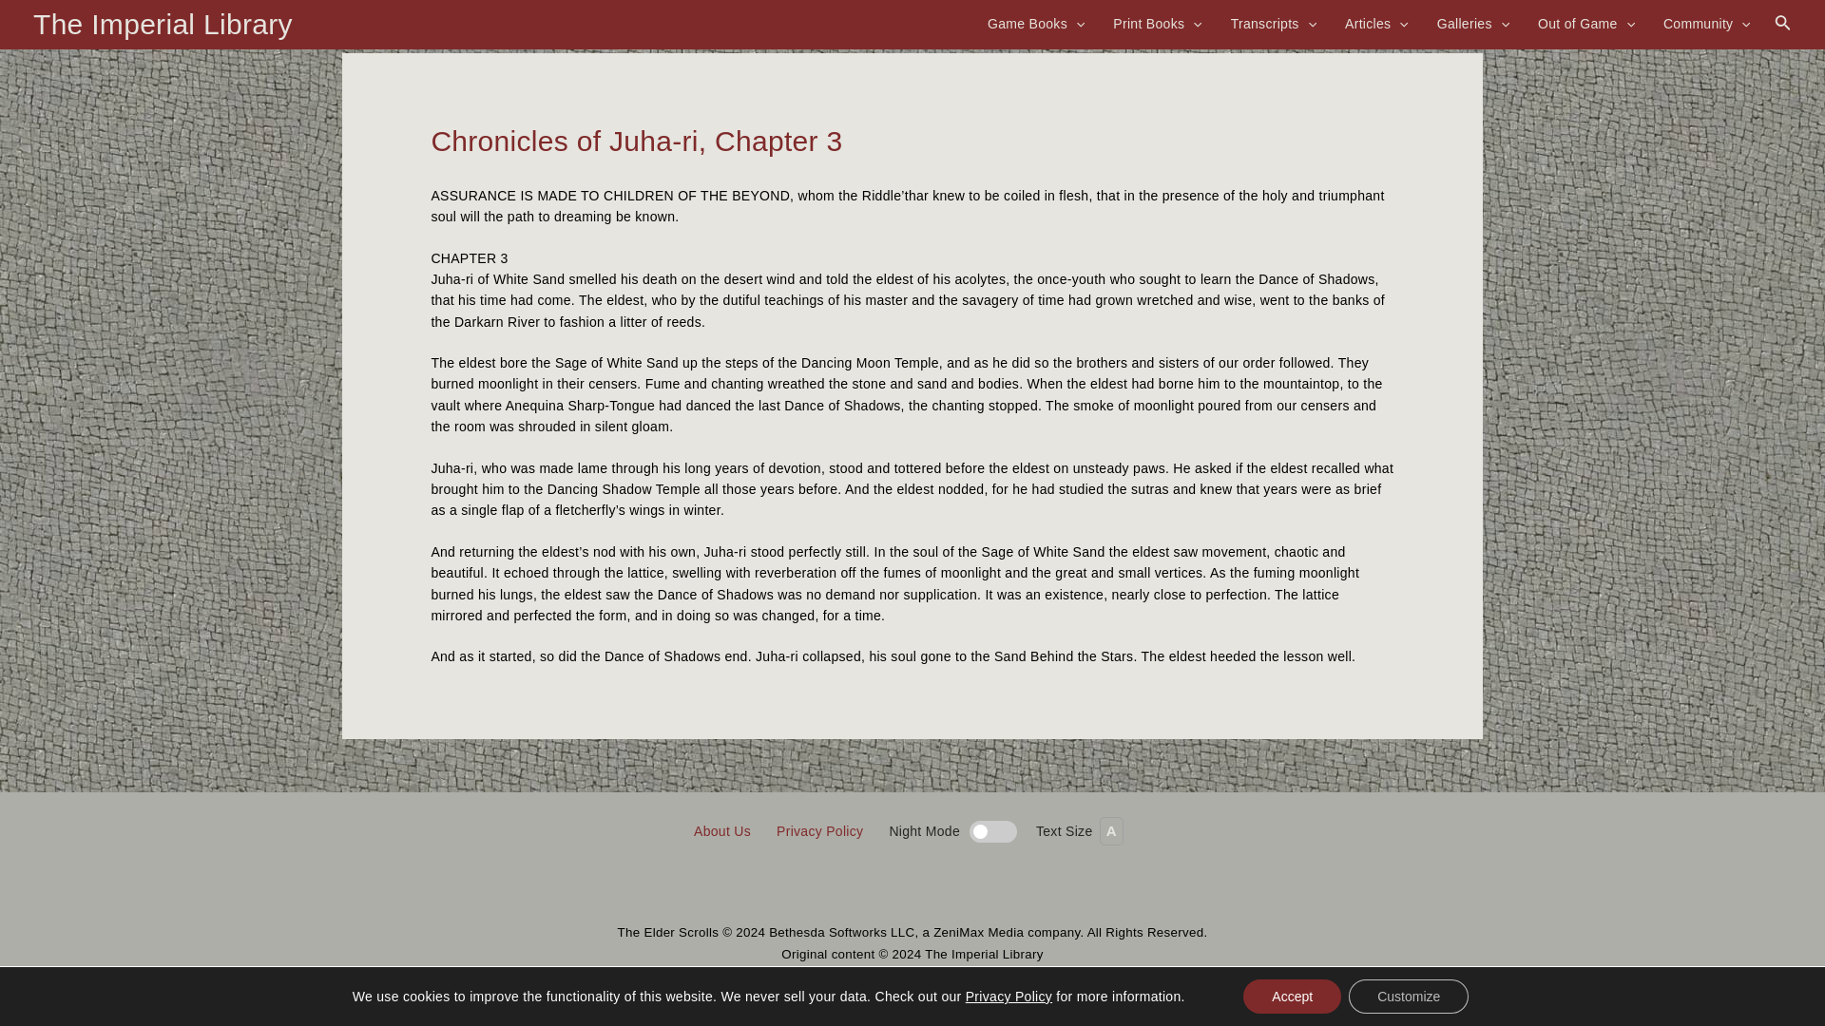  Describe the element at coordinates (162, 24) in the screenshot. I see `The Imperial Library` at that location.